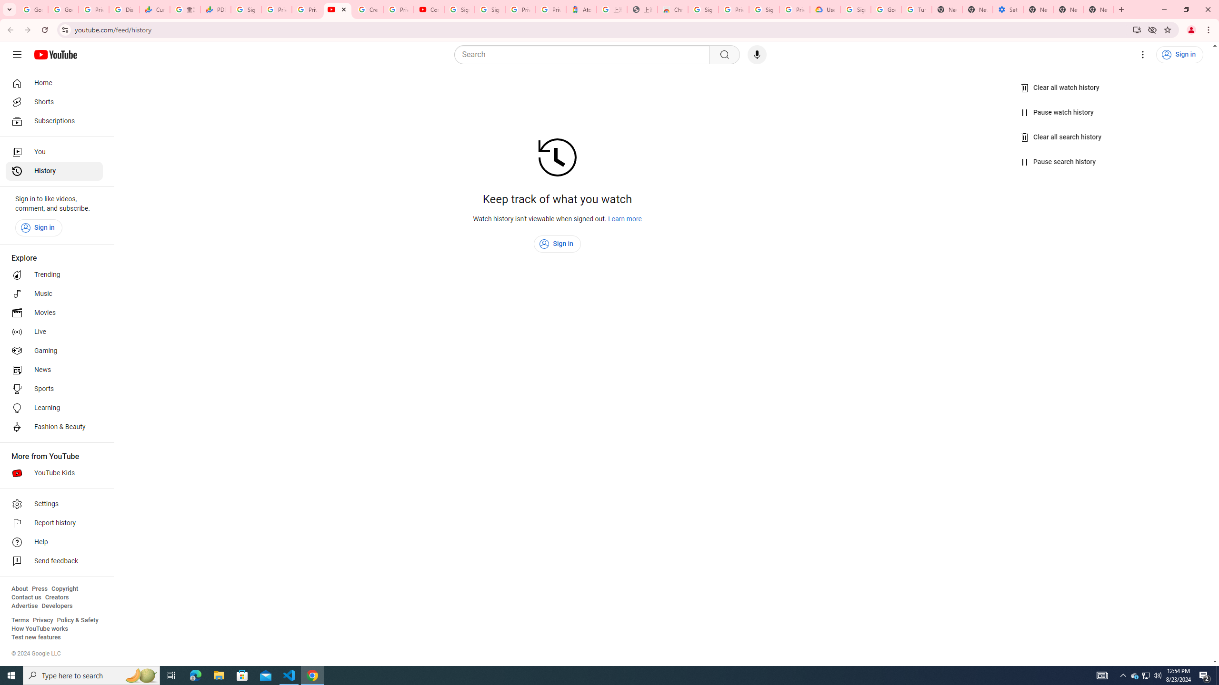 Image resolution: width=1219 pixels, height=685 pixels. What do you see at coordinates (1143, 55) in the screenshot?
I see `Settings` at bounding box center [1143, 55].